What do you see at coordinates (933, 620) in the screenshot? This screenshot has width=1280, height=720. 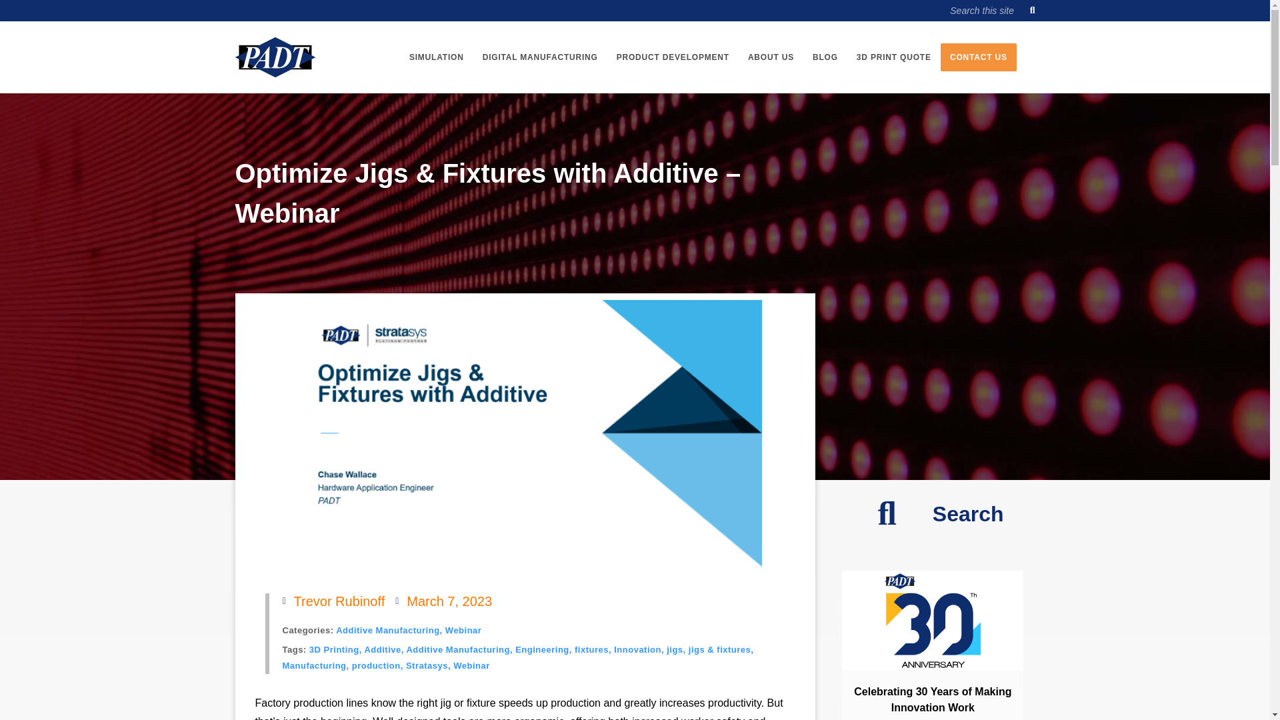 I see `PADT30-Primary` at bounding box center [933, 620].